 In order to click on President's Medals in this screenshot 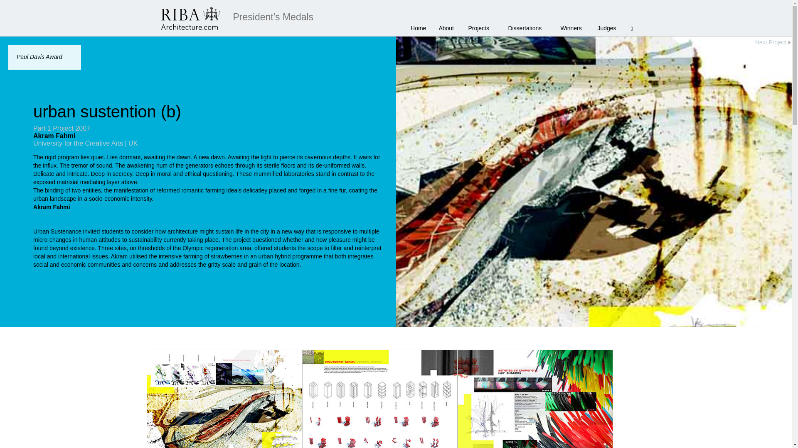, I will do `click(273, 12)`.